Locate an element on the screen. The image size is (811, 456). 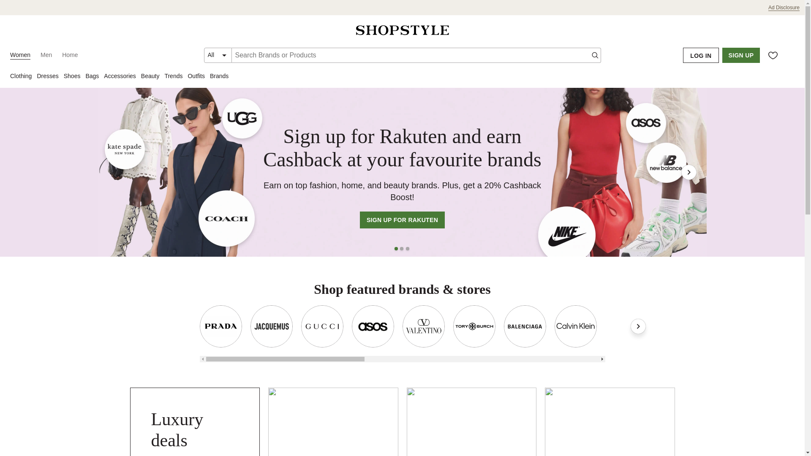
My Favorites is located at coordinates (773, 55).